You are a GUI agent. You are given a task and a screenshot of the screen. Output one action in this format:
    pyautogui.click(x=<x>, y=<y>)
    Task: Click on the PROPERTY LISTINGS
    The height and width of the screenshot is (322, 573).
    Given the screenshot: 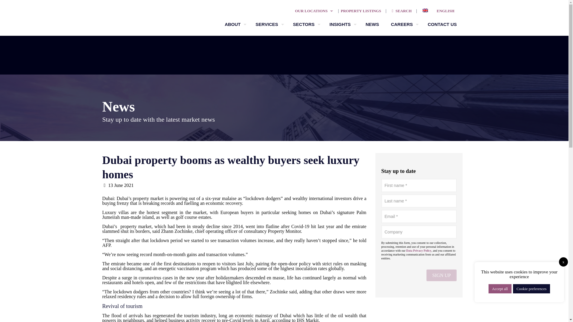 What is the action you would take?
    pyautogui.click(x=361, y=11)
    